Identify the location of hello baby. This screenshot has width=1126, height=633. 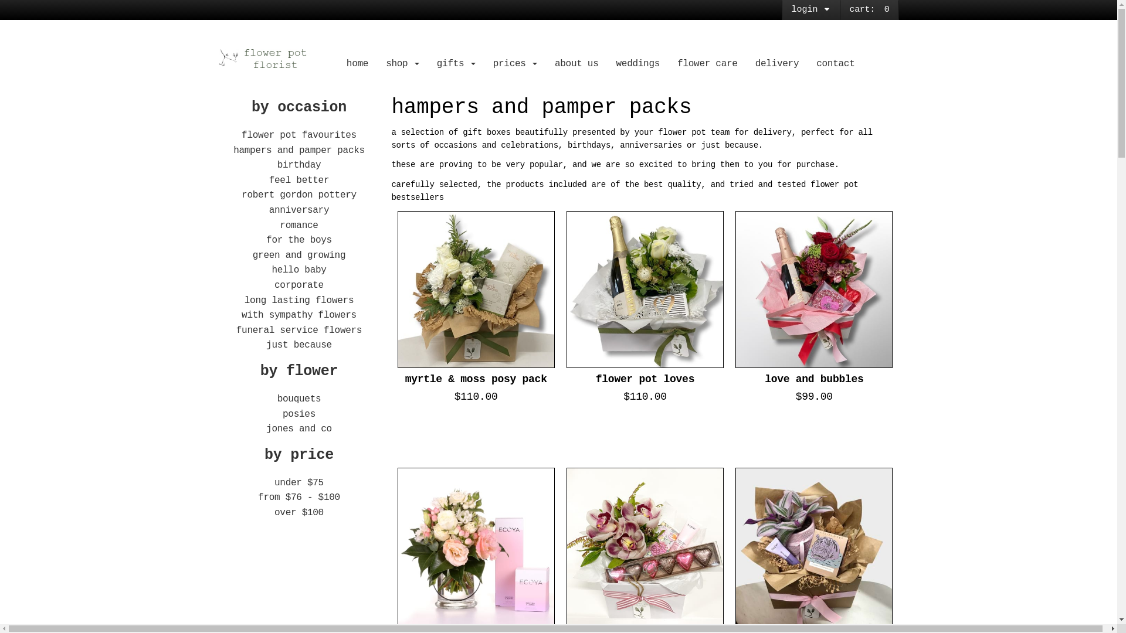
(299, 270).